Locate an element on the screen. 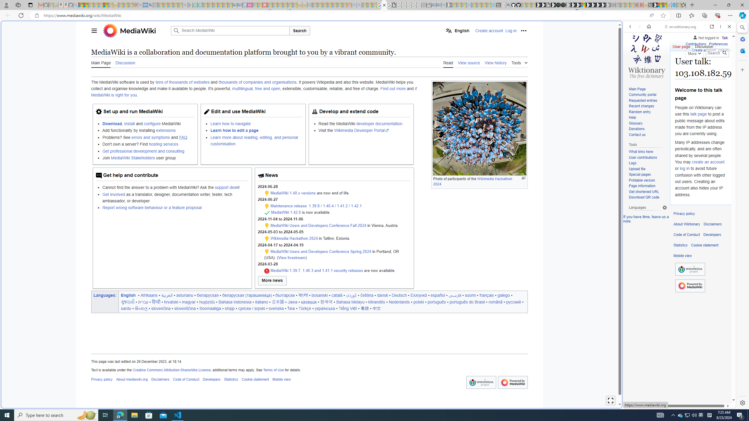 The height and width of the screenshot is (421, 749). Printable version is located at coordinates (648, 180).